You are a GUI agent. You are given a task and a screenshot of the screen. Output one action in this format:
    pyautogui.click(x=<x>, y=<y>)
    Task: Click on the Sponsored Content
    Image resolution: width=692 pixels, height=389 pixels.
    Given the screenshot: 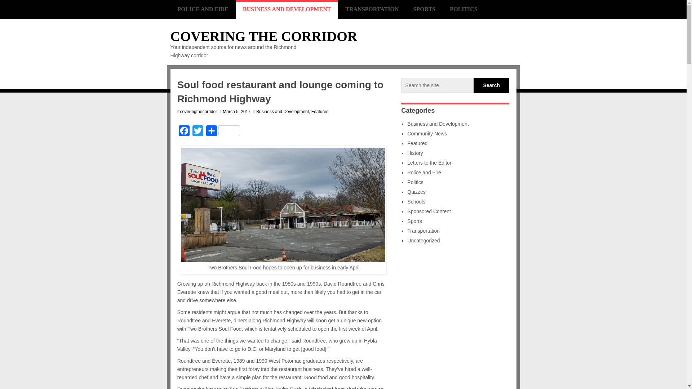 What is the action you would take?
    pyautogui.click(x=429, y=211)
    